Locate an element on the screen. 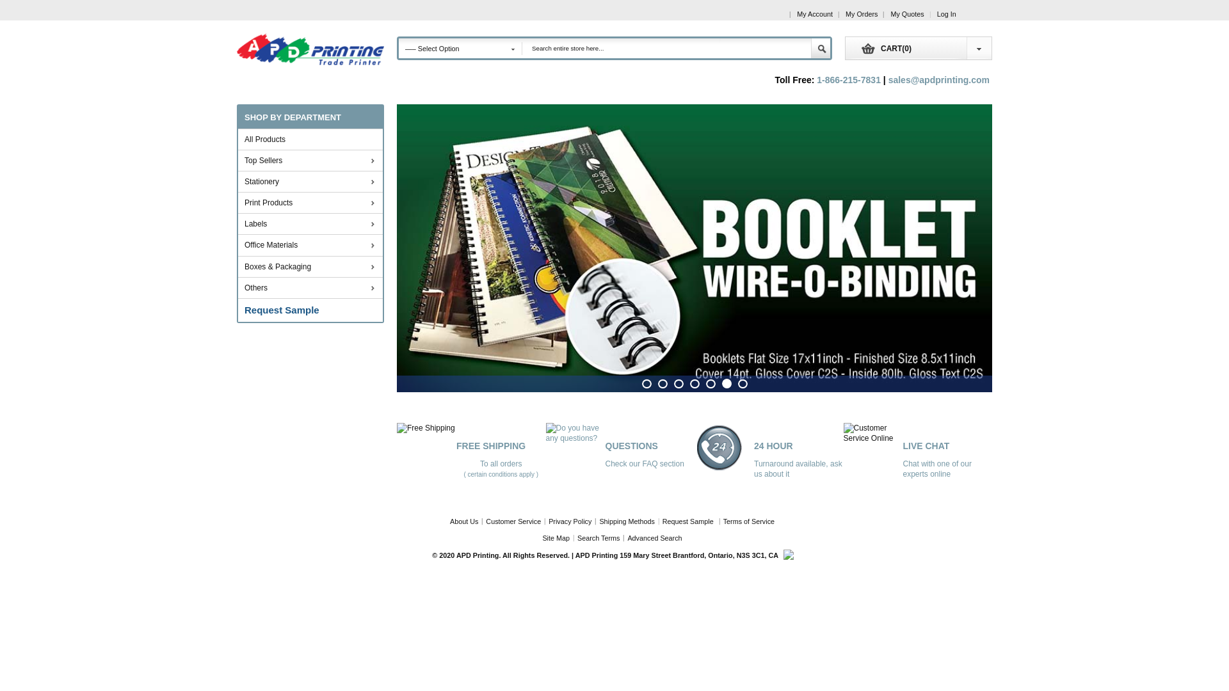  Stationery is located at coordinates (305, 182).